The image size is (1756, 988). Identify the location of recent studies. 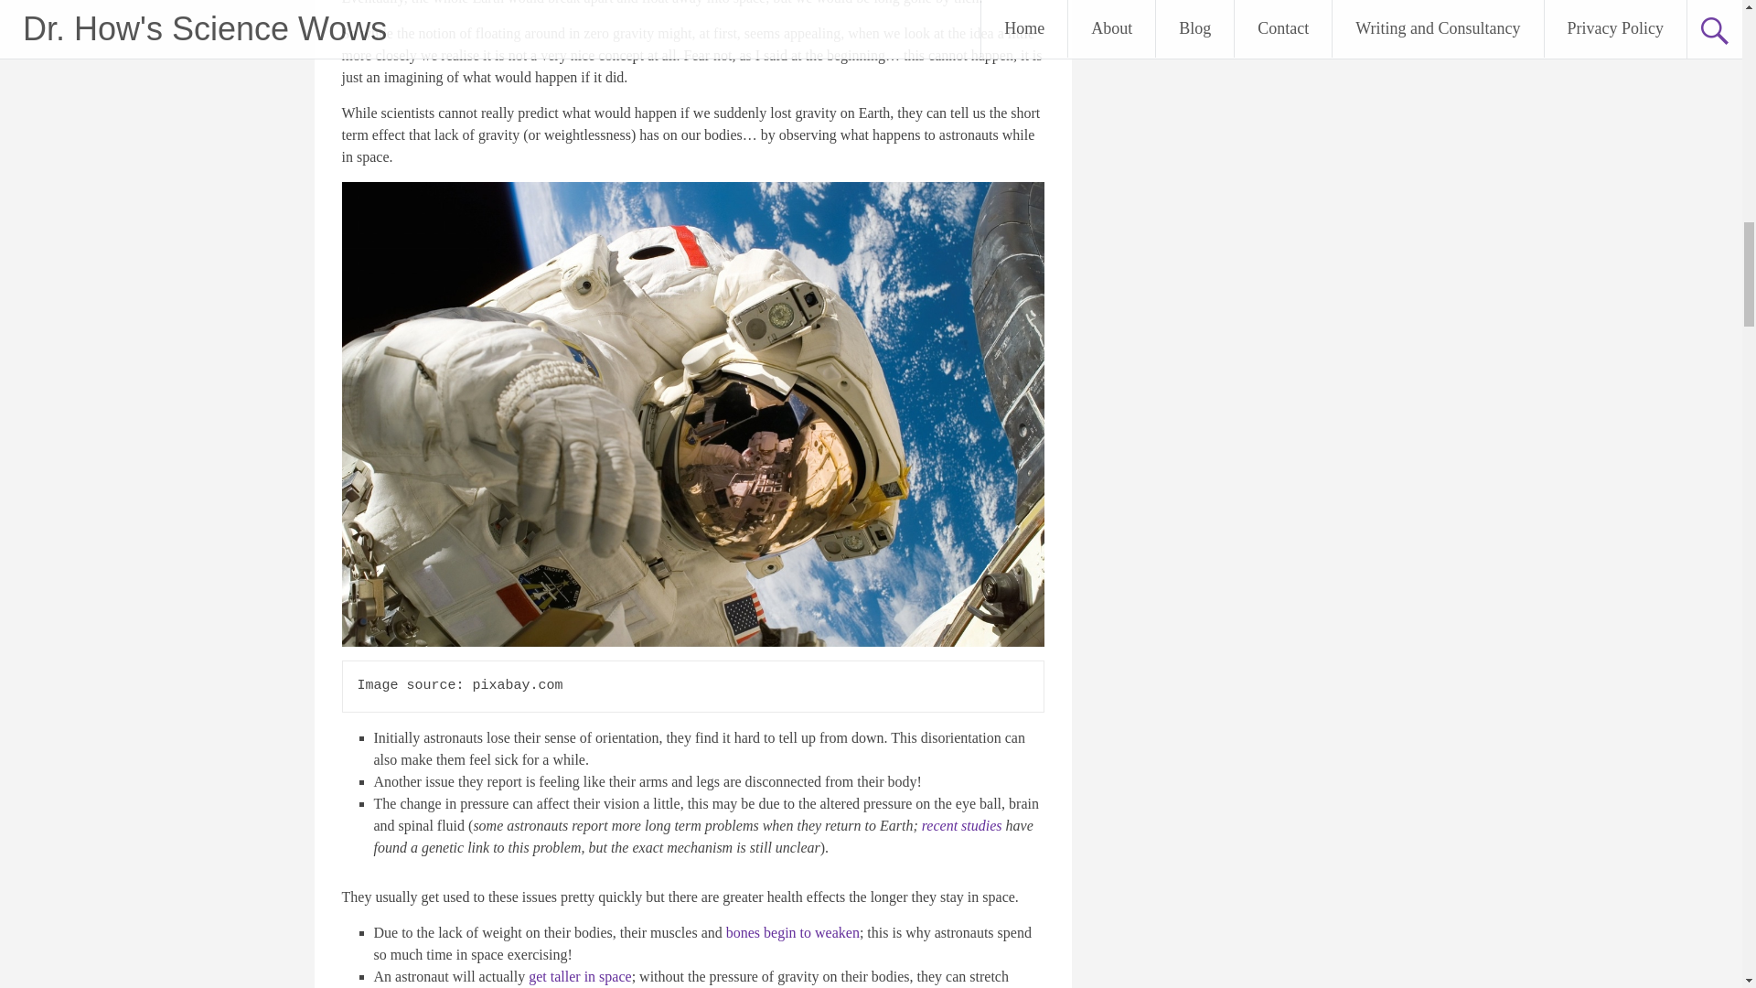
(962, 825).